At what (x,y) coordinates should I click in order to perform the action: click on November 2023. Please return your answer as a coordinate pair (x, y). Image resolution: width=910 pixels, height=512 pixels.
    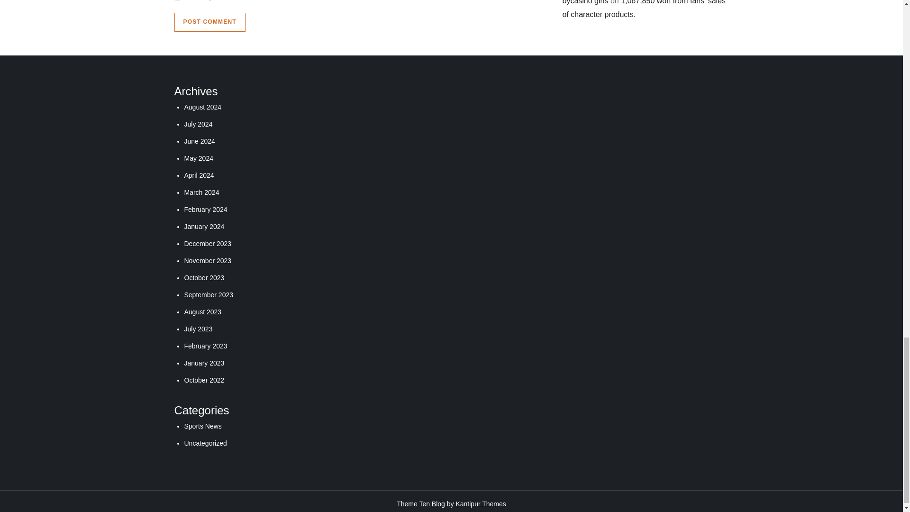
    Looking at the image, I should click on (207, 261).